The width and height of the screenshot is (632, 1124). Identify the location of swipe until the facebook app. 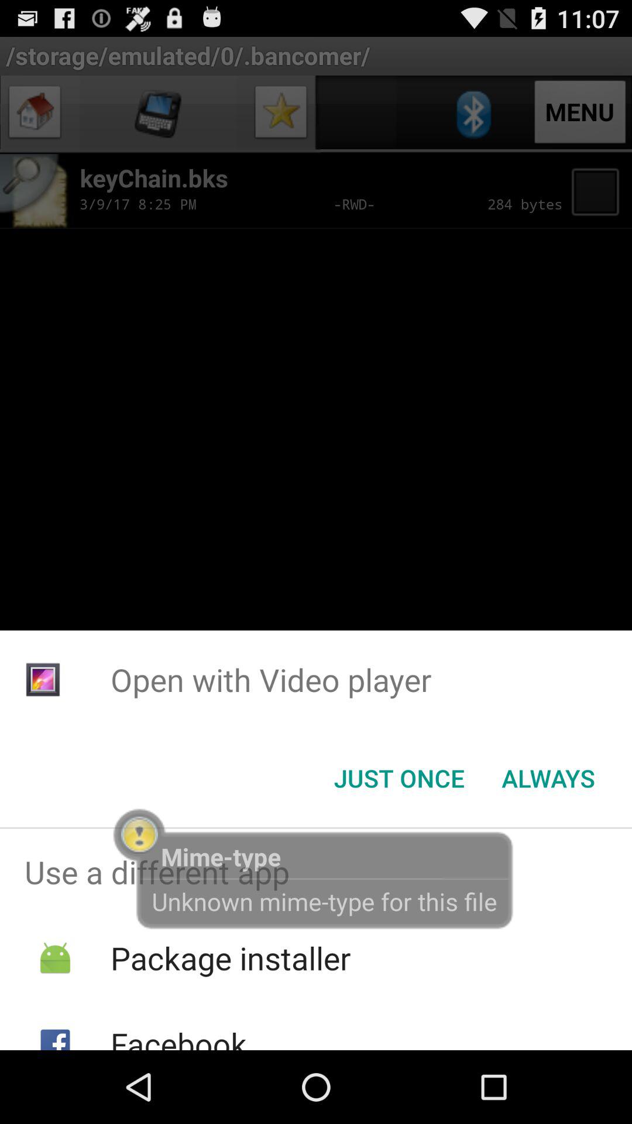
(178, 1036).